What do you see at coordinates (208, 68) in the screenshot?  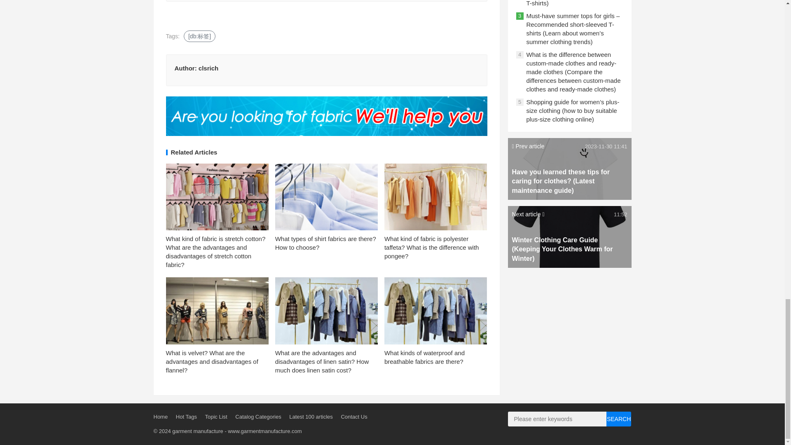 I see `clsrich` at bounding box center [208, 68].